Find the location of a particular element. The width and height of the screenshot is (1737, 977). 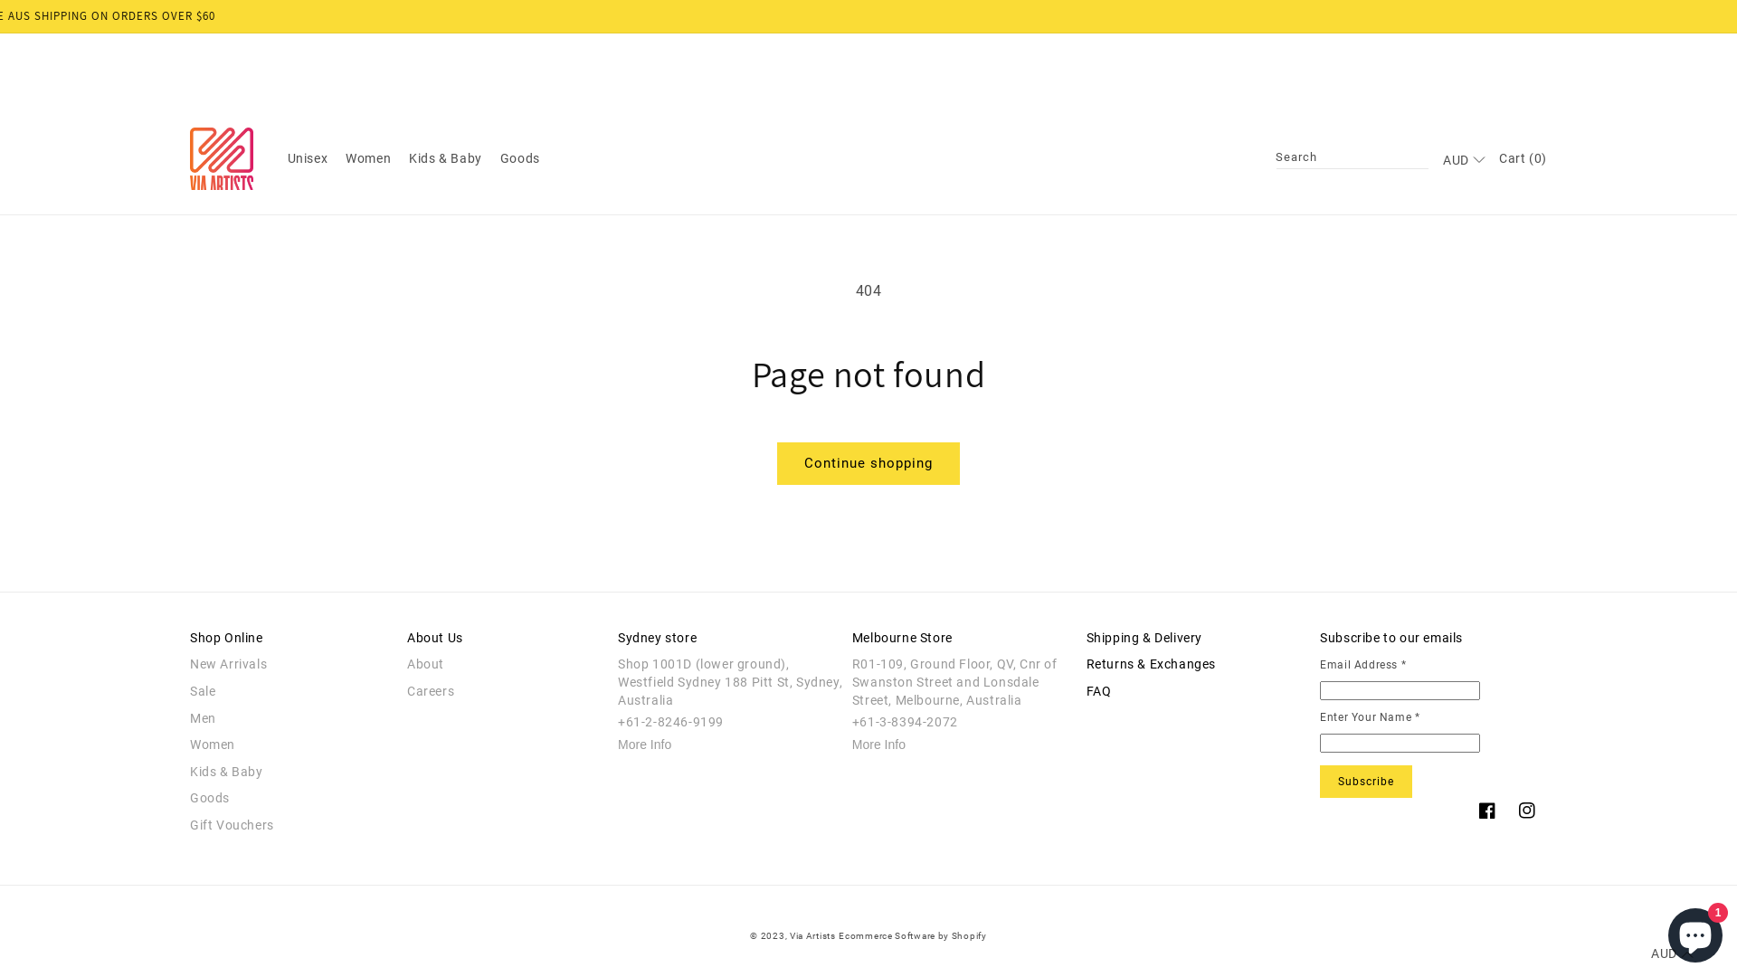

Careers is located at coordinates (508, 692).